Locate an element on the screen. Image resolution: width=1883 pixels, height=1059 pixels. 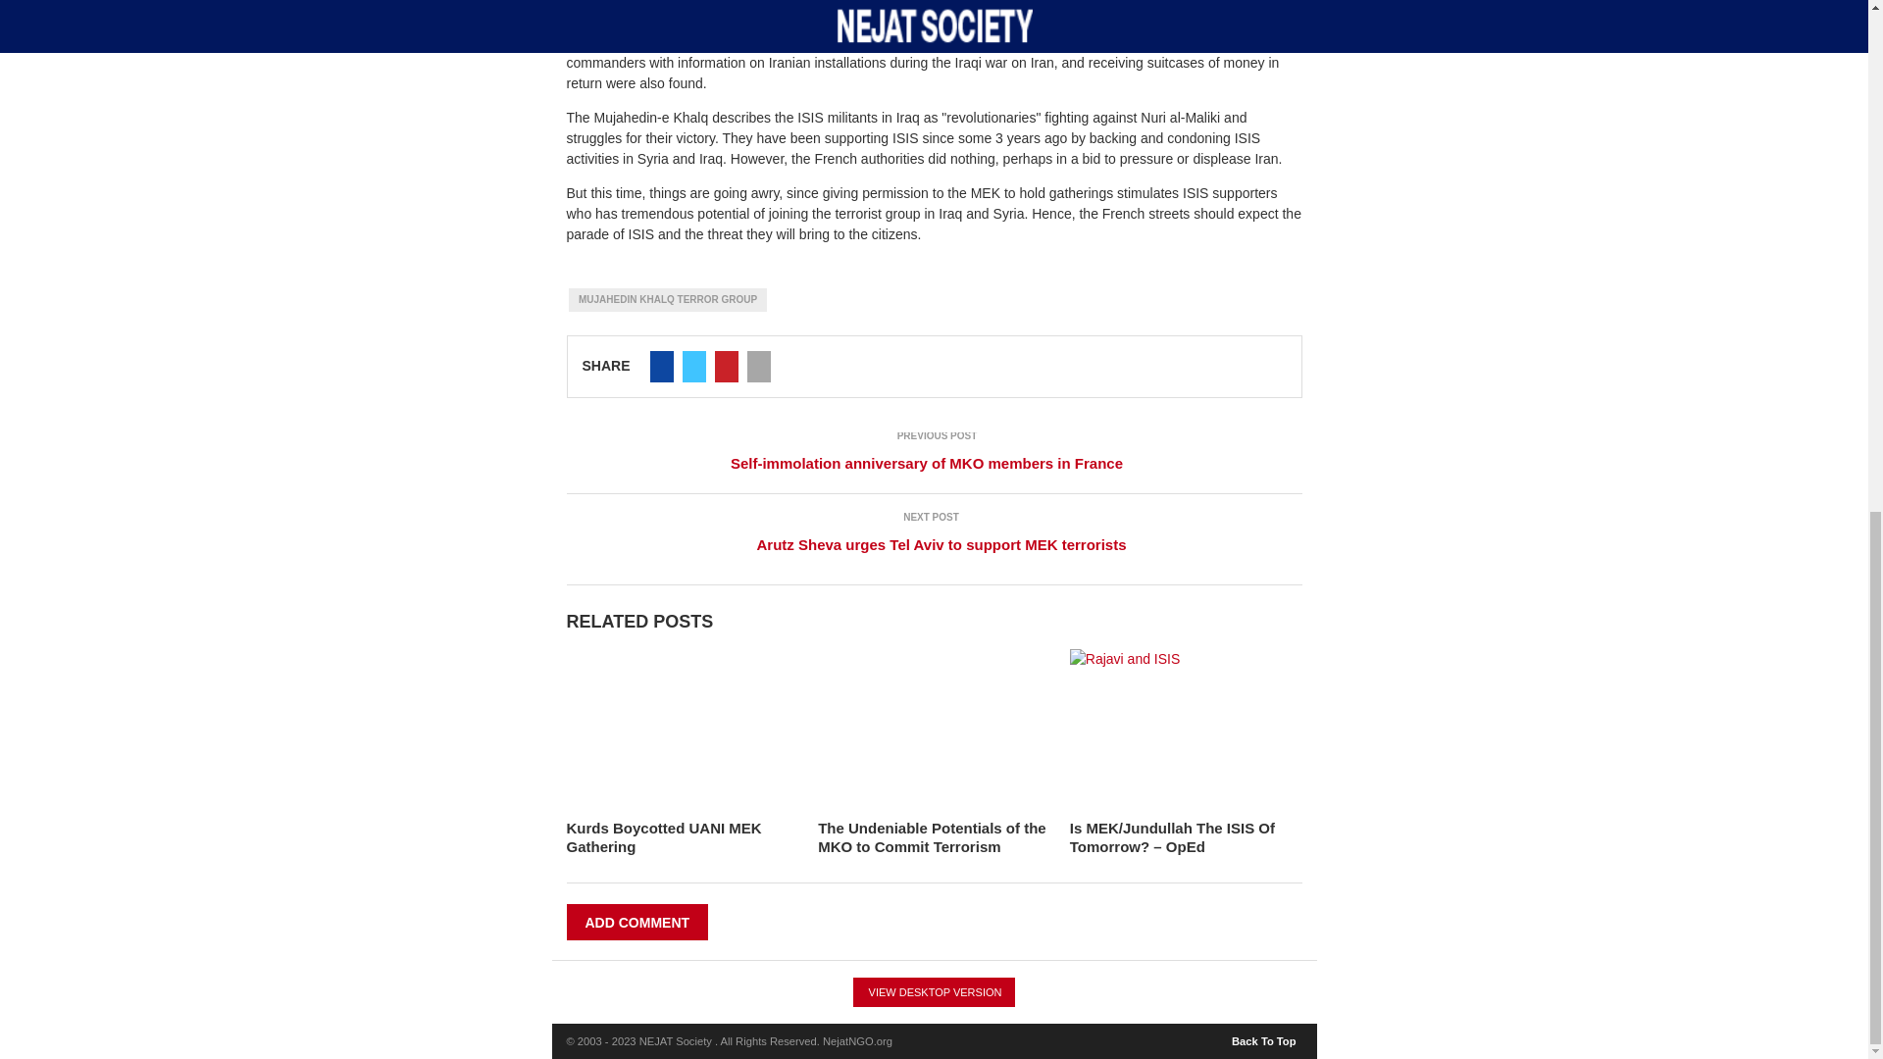
MUJAHEDIN KHALQ TERROR GROUP is located at coordinates (667, 299).